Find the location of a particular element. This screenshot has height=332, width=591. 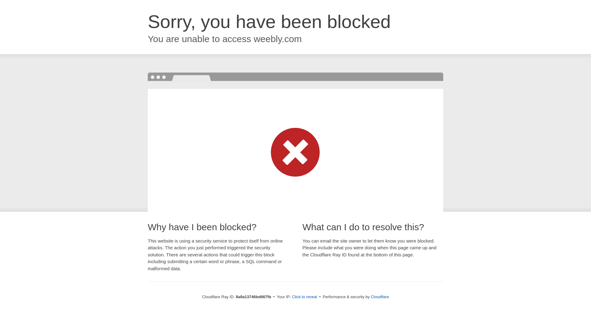

Click to reveal is located at coordinates (305, 297).